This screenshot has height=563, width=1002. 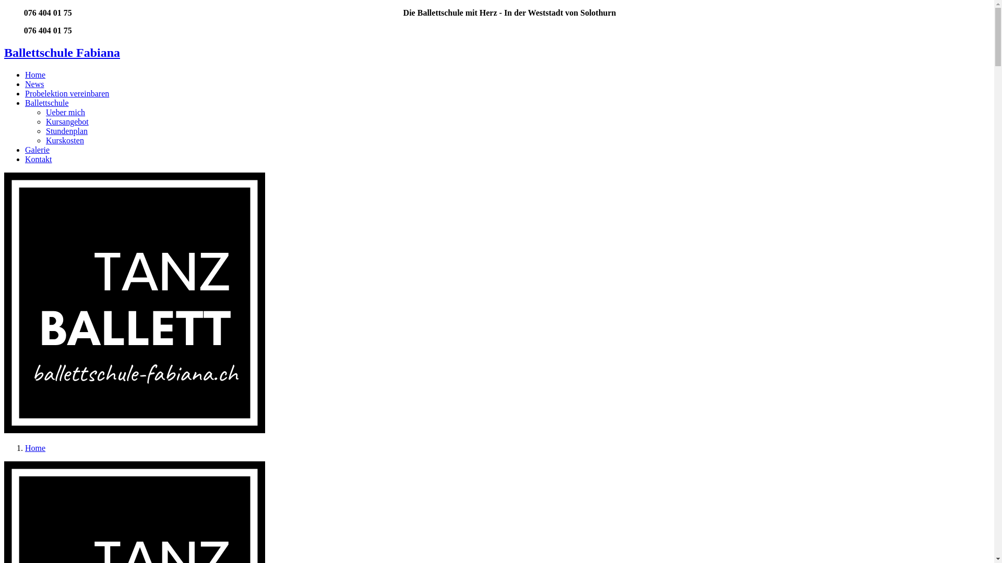 What do you see at coordinates (62, 53) in the screenshot?
I see `Ballettschule Fabiana` at bounding box center [62, 53].